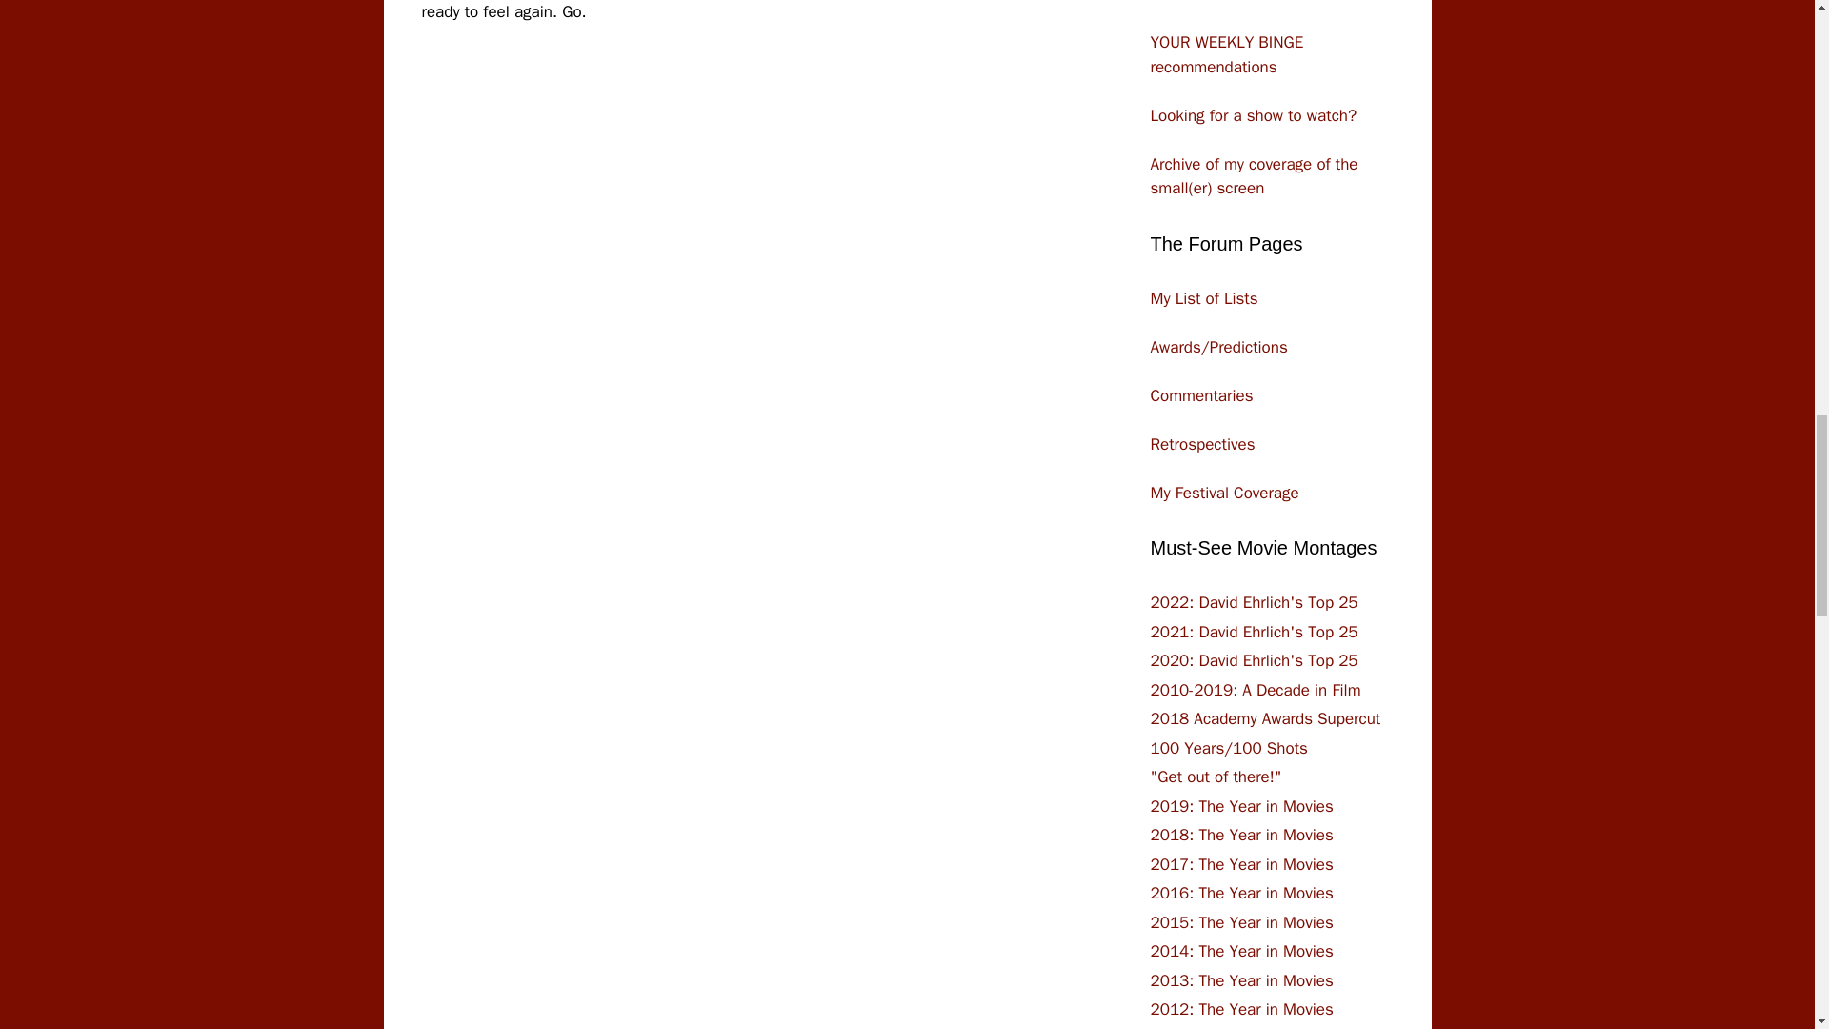 The width and height of the screenshot is (1829, 1029). Describe the element at coordinates (1224, 492) in the screenshot. I see `My Festival Coverage` at that location.